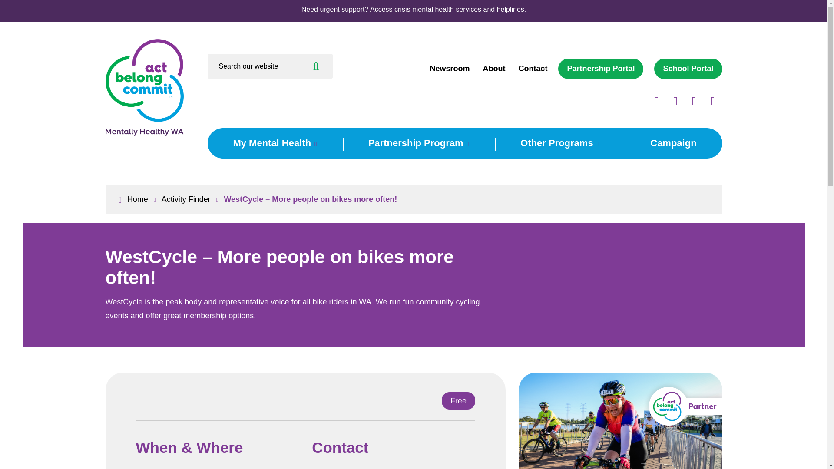  I want to click on Newsroom, so click(449, 69).